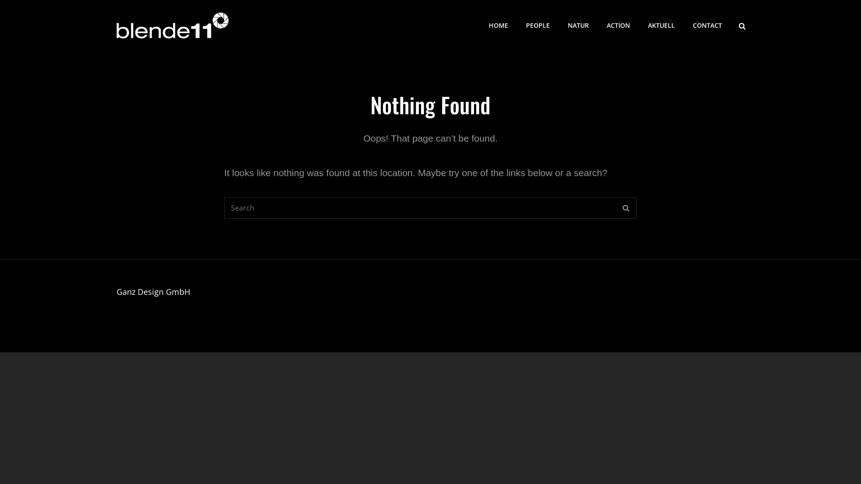 The width and height of the screenshot is (861, 484). I want to click on SEARCH, so click(626, 208).